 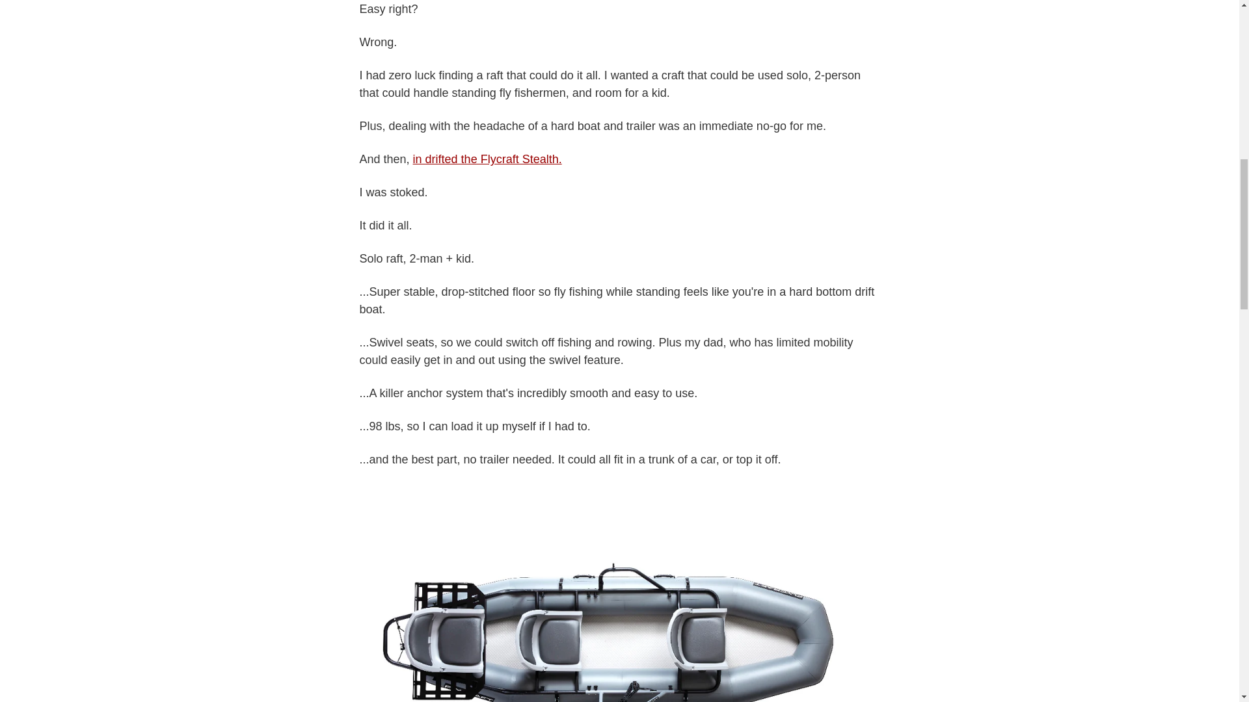 What do you see at coordinates (488, 159) in the screenshot?
I see `flycraft stealth inflatable drift boat` at bounding box center [488, 159].